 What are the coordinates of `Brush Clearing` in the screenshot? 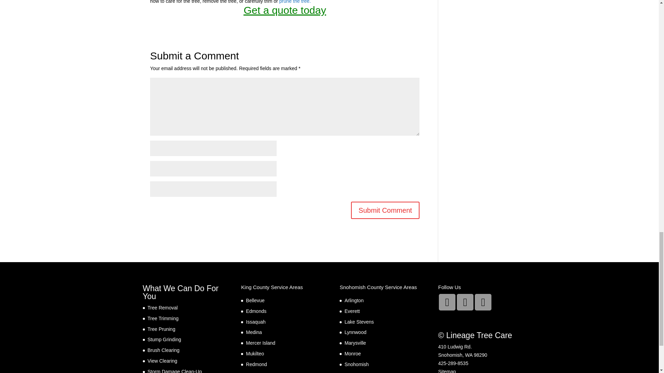 It's located at (163, 350).